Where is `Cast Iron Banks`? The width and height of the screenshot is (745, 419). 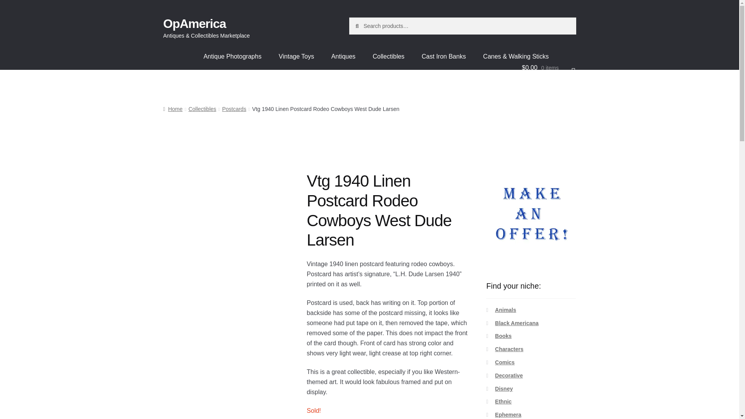
Cast Iron Banks is located at coordinates (444, 57).